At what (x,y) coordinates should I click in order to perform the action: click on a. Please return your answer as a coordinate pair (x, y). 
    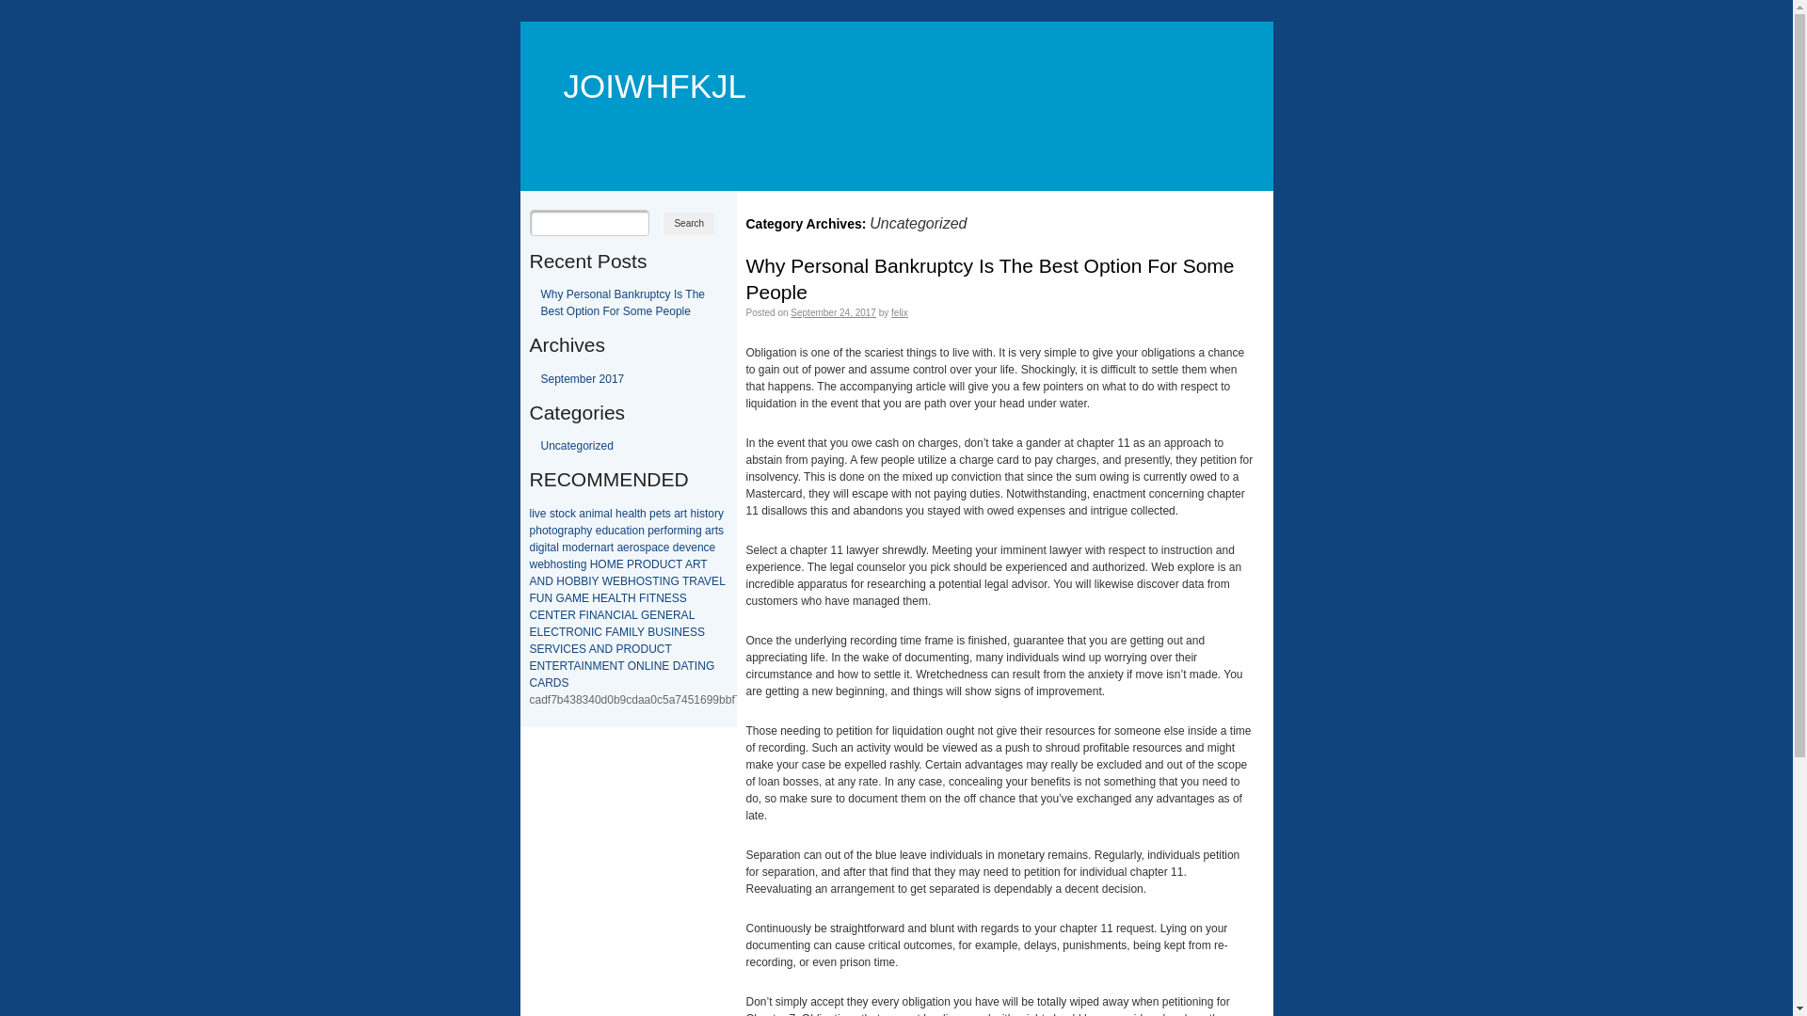
    Looking at the image, I should click on (606, 514).